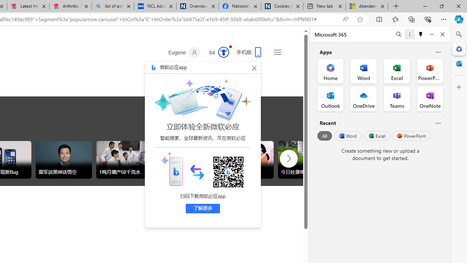 This screenshot has height=263, width=467. What do you see at coordinates (197, 172) in the screenshot?
I see `AutomationID: fly_arrimg` at bounding box center [197, 172].